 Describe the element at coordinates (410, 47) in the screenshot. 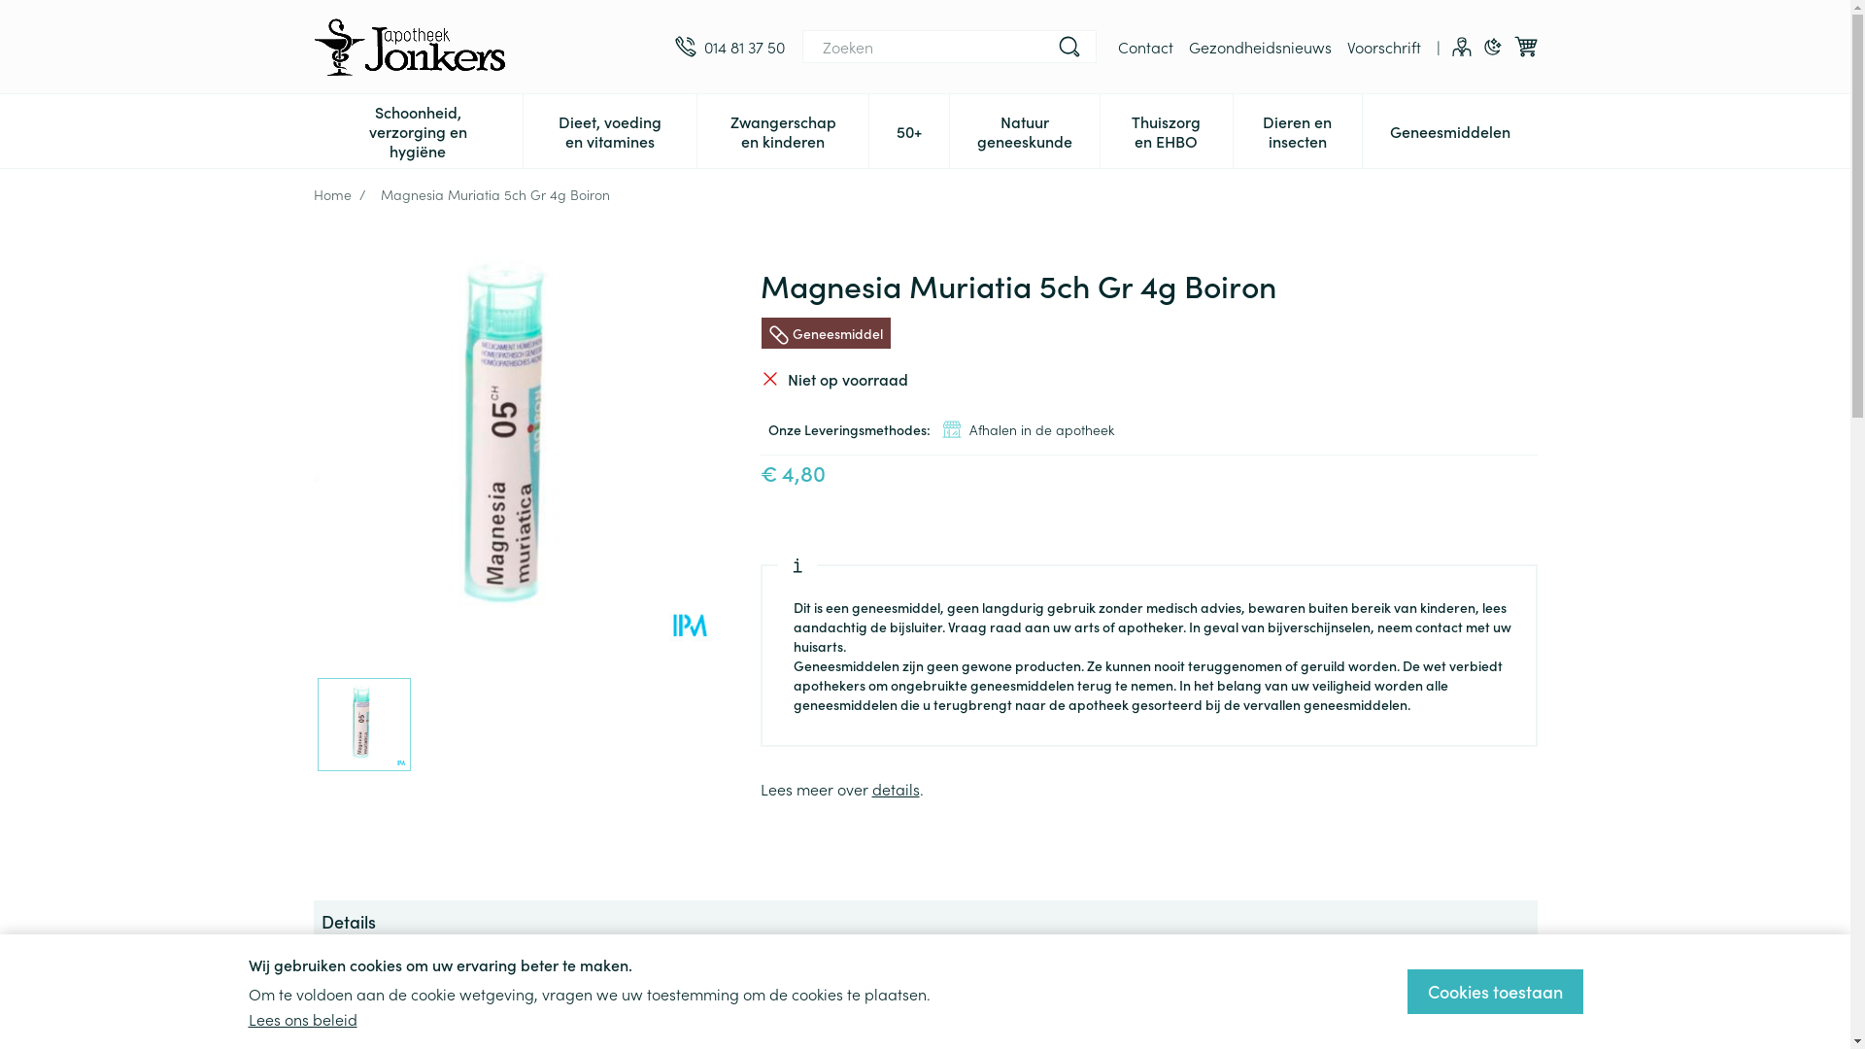

I see `Apotheek Jonkers Ilse` at that location.